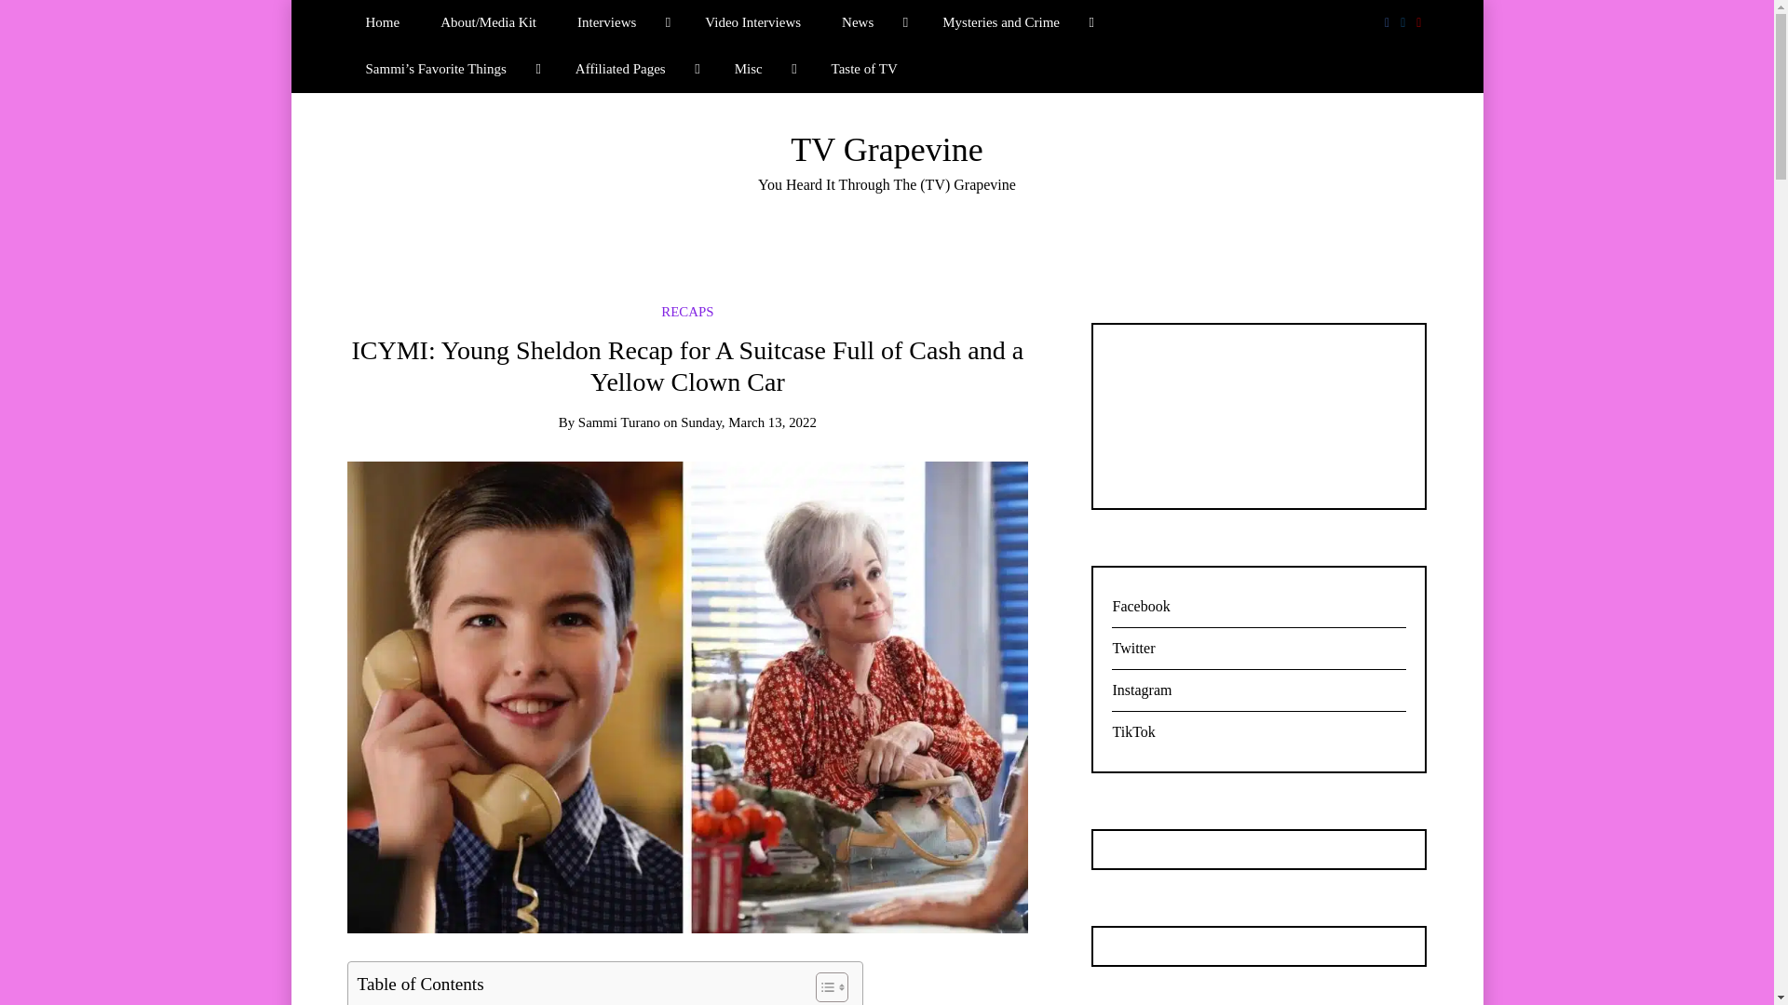 Image resolution: width=1788 pixels, height=1005 pixels. What do you see at coordinates (382, 22) in the screenshot?
I see `Home` at bounding box center [382, 22].